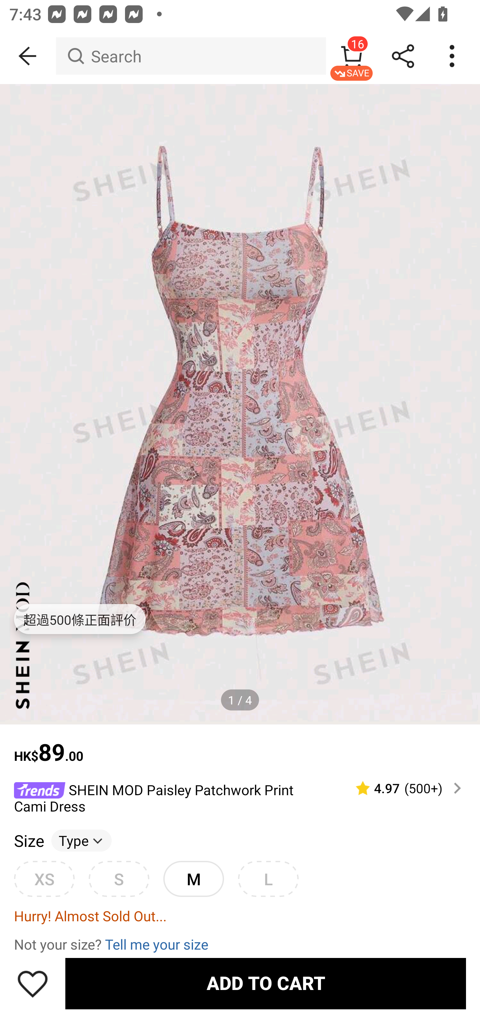 The image size is (480, 1014). I want to click on Save, so click(33, 983).